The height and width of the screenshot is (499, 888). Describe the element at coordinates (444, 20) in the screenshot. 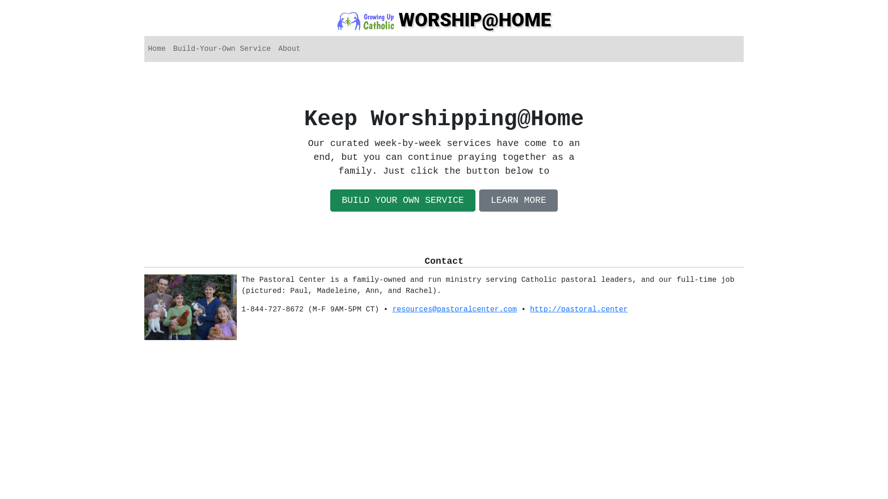

I see `WORSHIP@HOME` at that location.